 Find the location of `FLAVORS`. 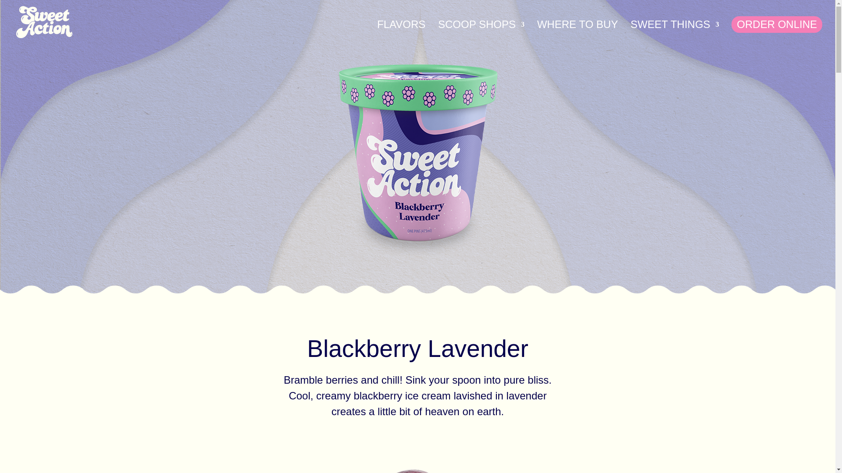

FLAVORS is located at coordinates (401, 32).